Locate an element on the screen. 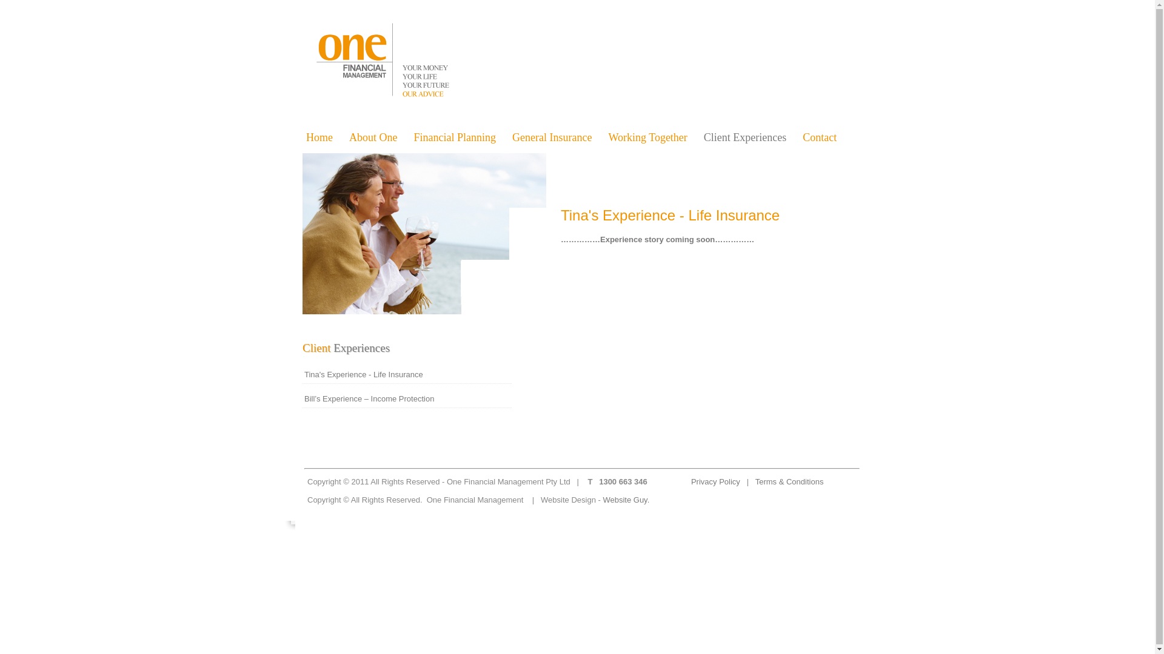  . is located at coordinates (649, 500).